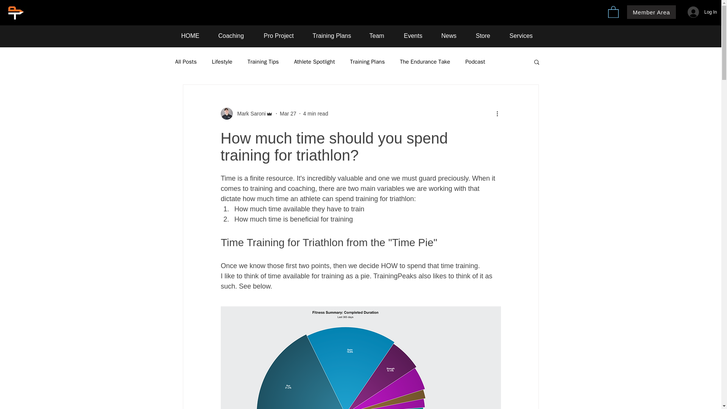  What do you see at coordinates (264, 62) in the screenshot?
I see `Training Tips` at bounding box center [264, 62].